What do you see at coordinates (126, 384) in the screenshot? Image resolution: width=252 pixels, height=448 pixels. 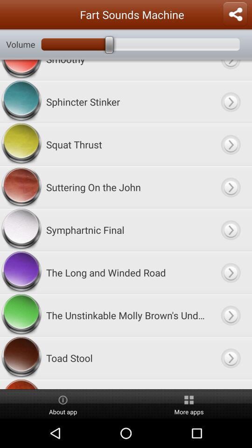 I see `launch tonya farting` at bounding box center [126, 384].